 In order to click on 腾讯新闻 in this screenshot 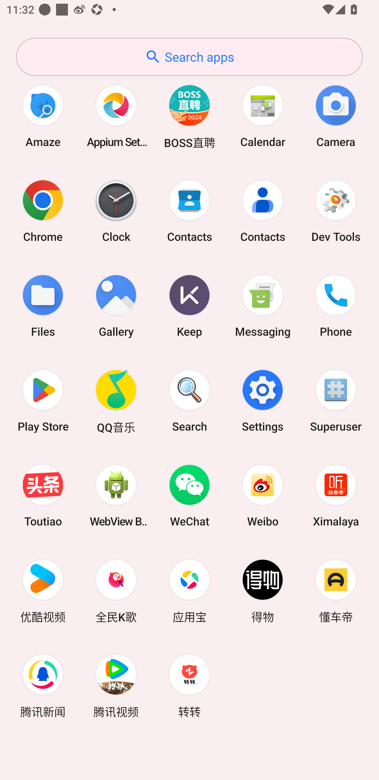, I will do `click(43, 686)`.